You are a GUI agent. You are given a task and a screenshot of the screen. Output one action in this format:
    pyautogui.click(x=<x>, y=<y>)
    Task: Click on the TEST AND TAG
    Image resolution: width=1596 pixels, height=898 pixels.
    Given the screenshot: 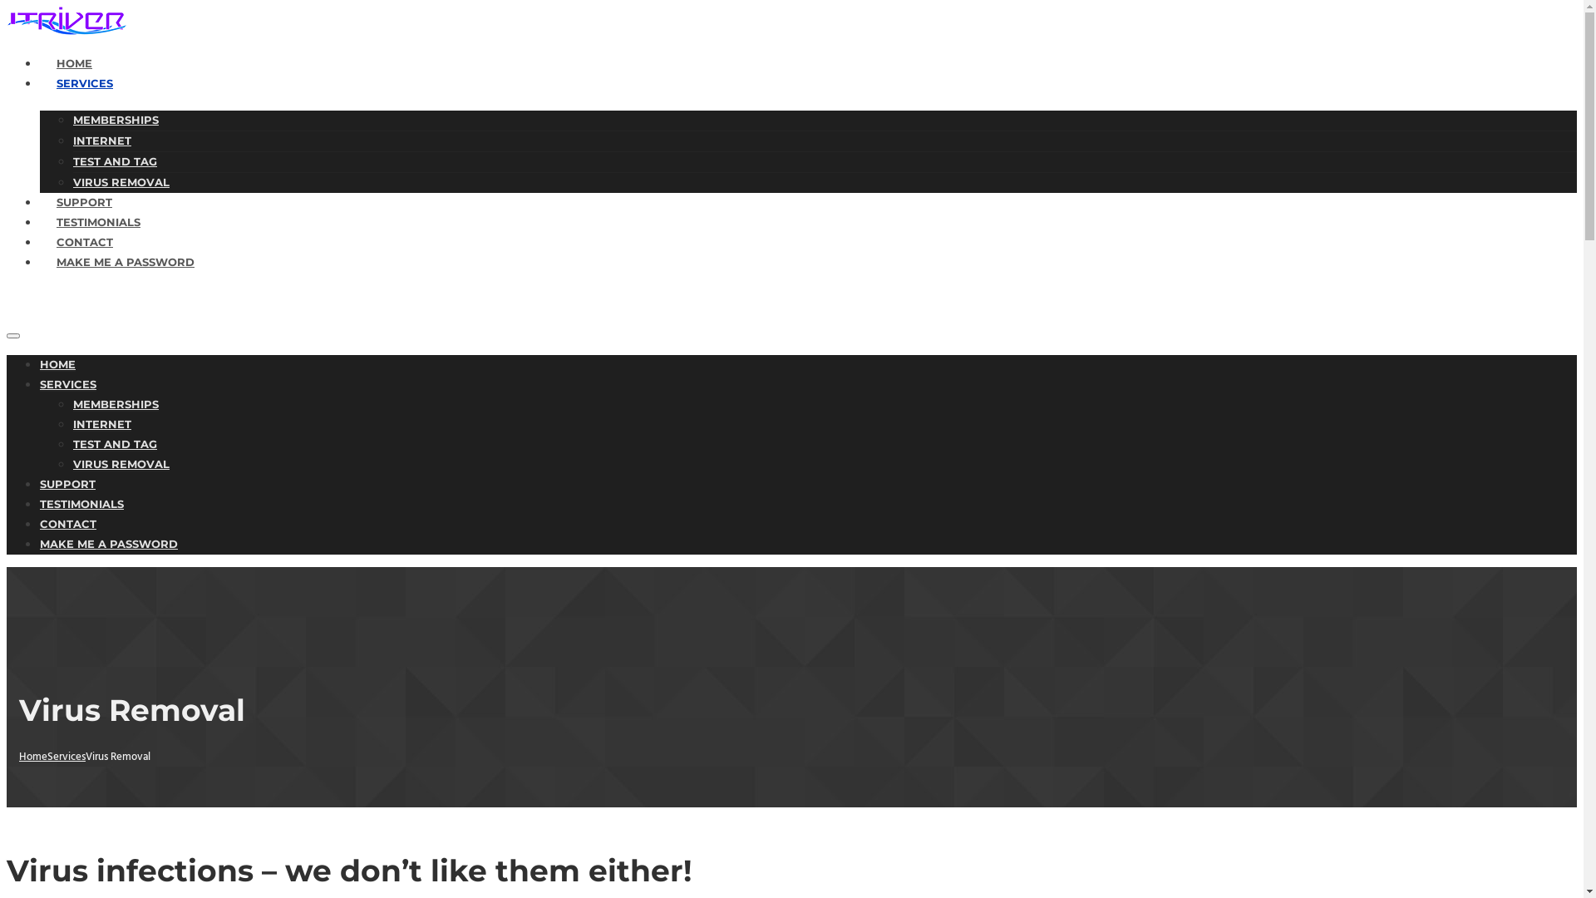 What is the action you would take?
    pyautogui.click(x=115, y=161)
    